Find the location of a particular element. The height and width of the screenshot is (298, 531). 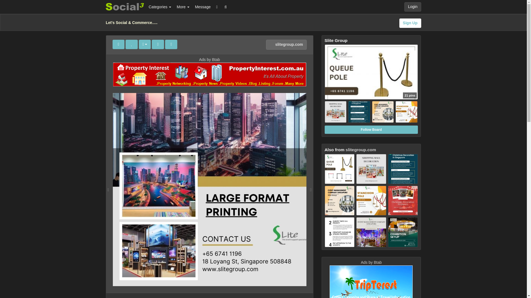

Message is located at coordinates (203, 7).